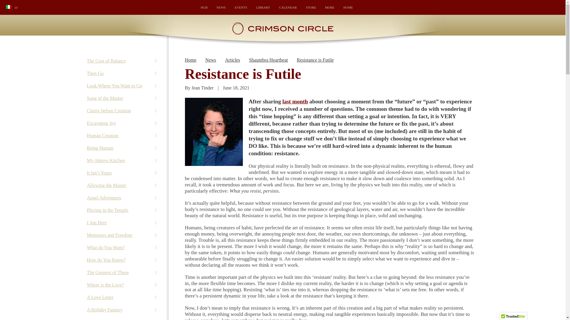 Image resolution: width=570 pixels, height=320 pixels. What do you see at coordinates (283, 33) in the screenshot?
I see `Crimson Circle` at bounding box center [283, 33].